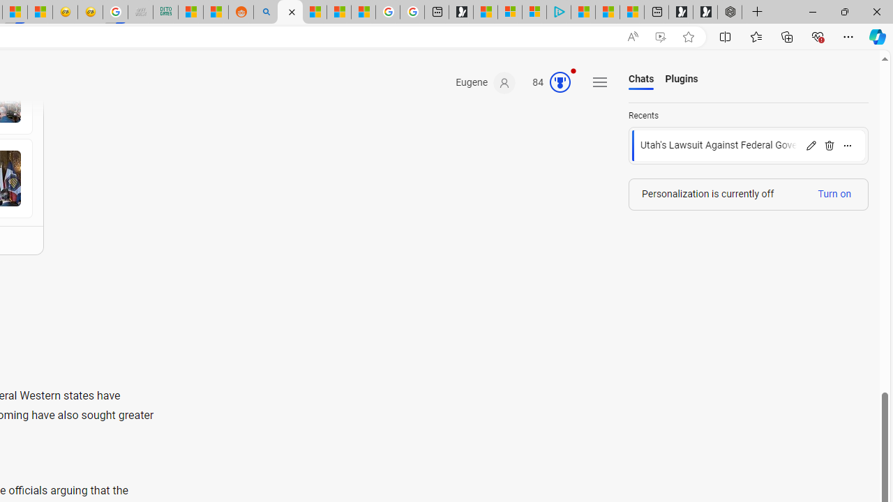  What do you see at coordinates (834, 194) in the screenshot?
I see `Turn on` at bounding box center [834, 194].